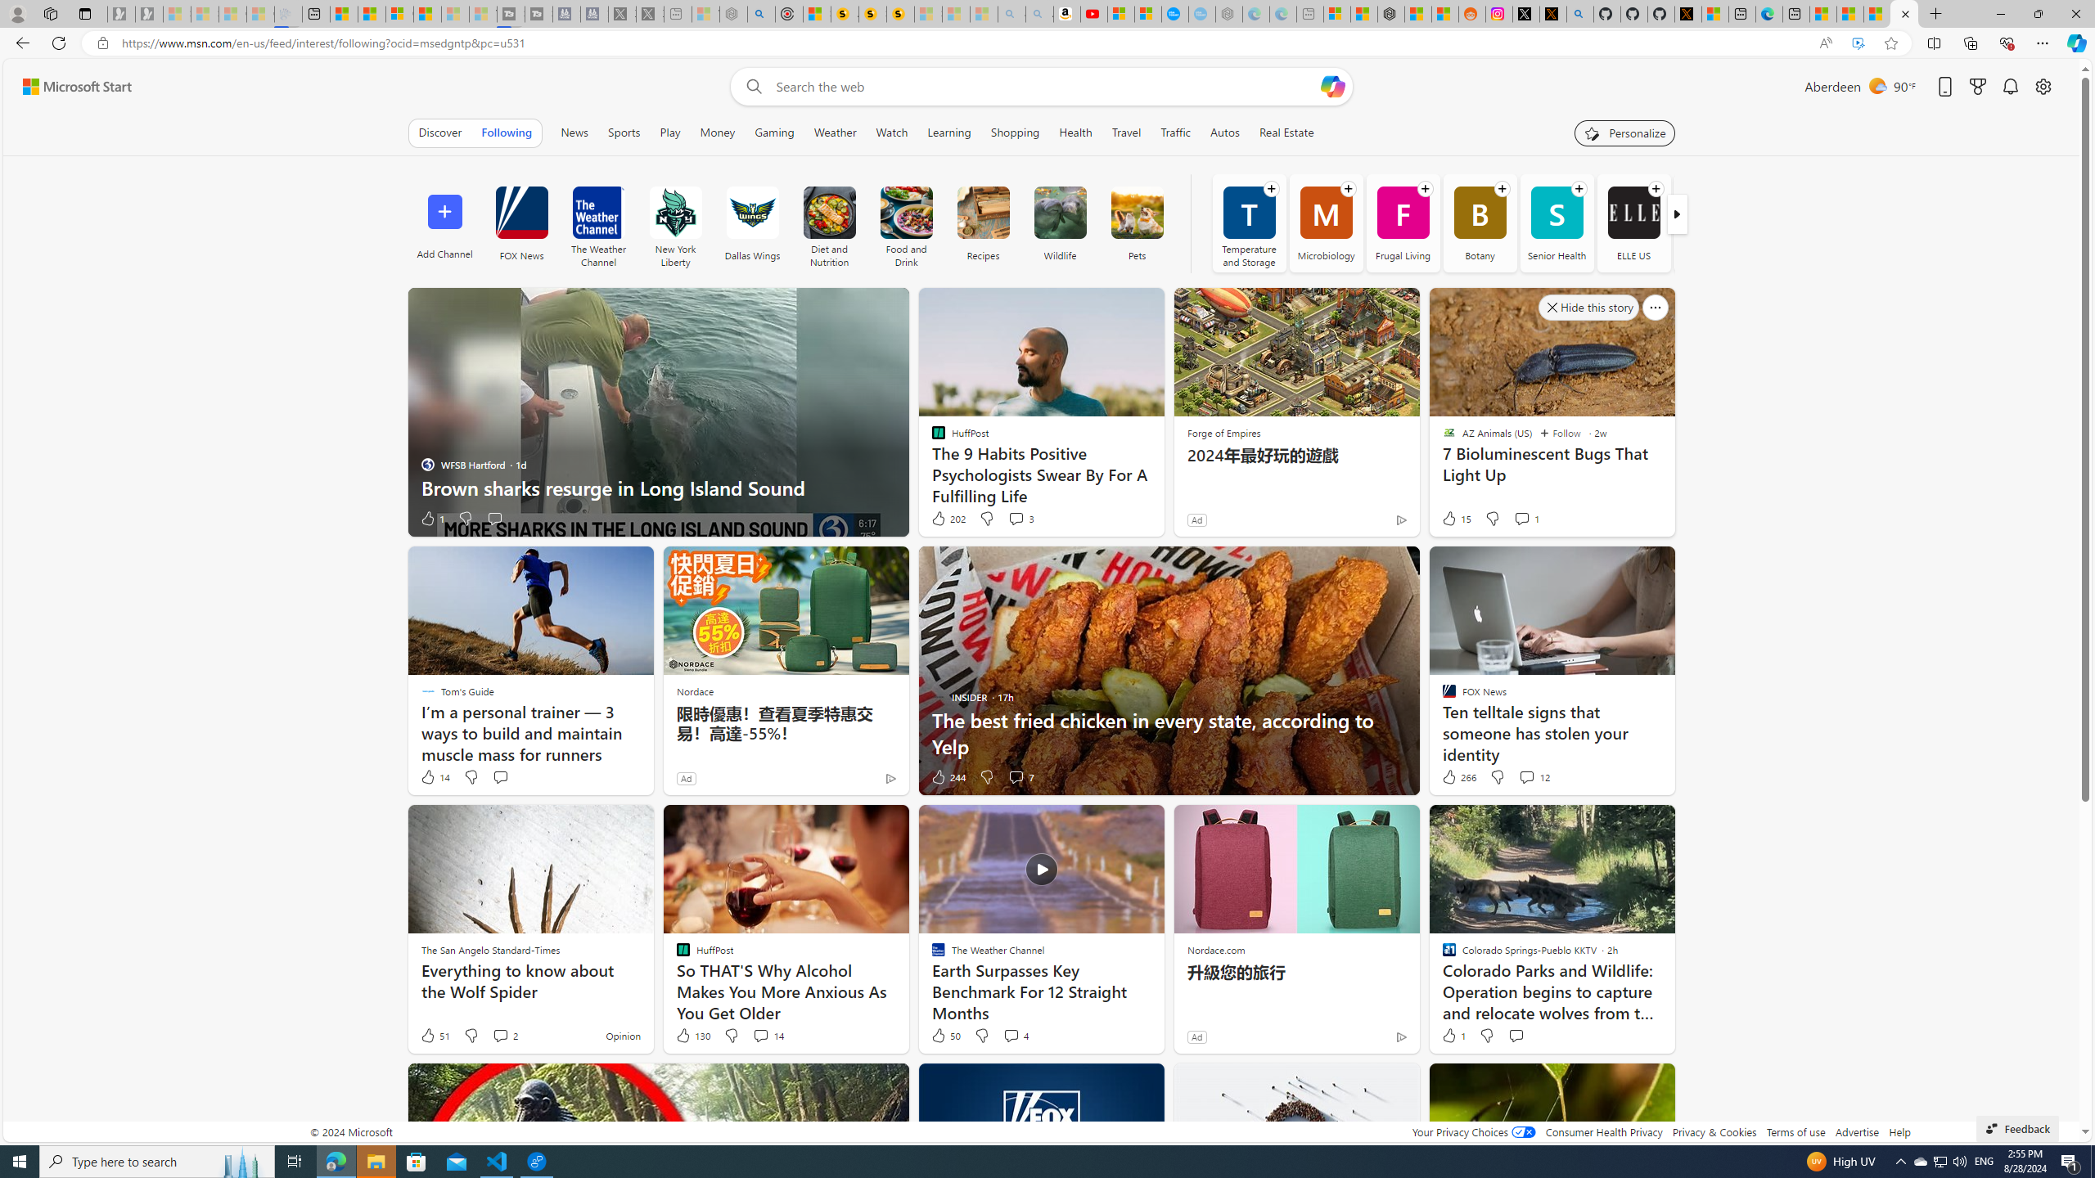  Describe the element at coordinates (1176, 133) in the screenshot. I see `Traffic` at that location.